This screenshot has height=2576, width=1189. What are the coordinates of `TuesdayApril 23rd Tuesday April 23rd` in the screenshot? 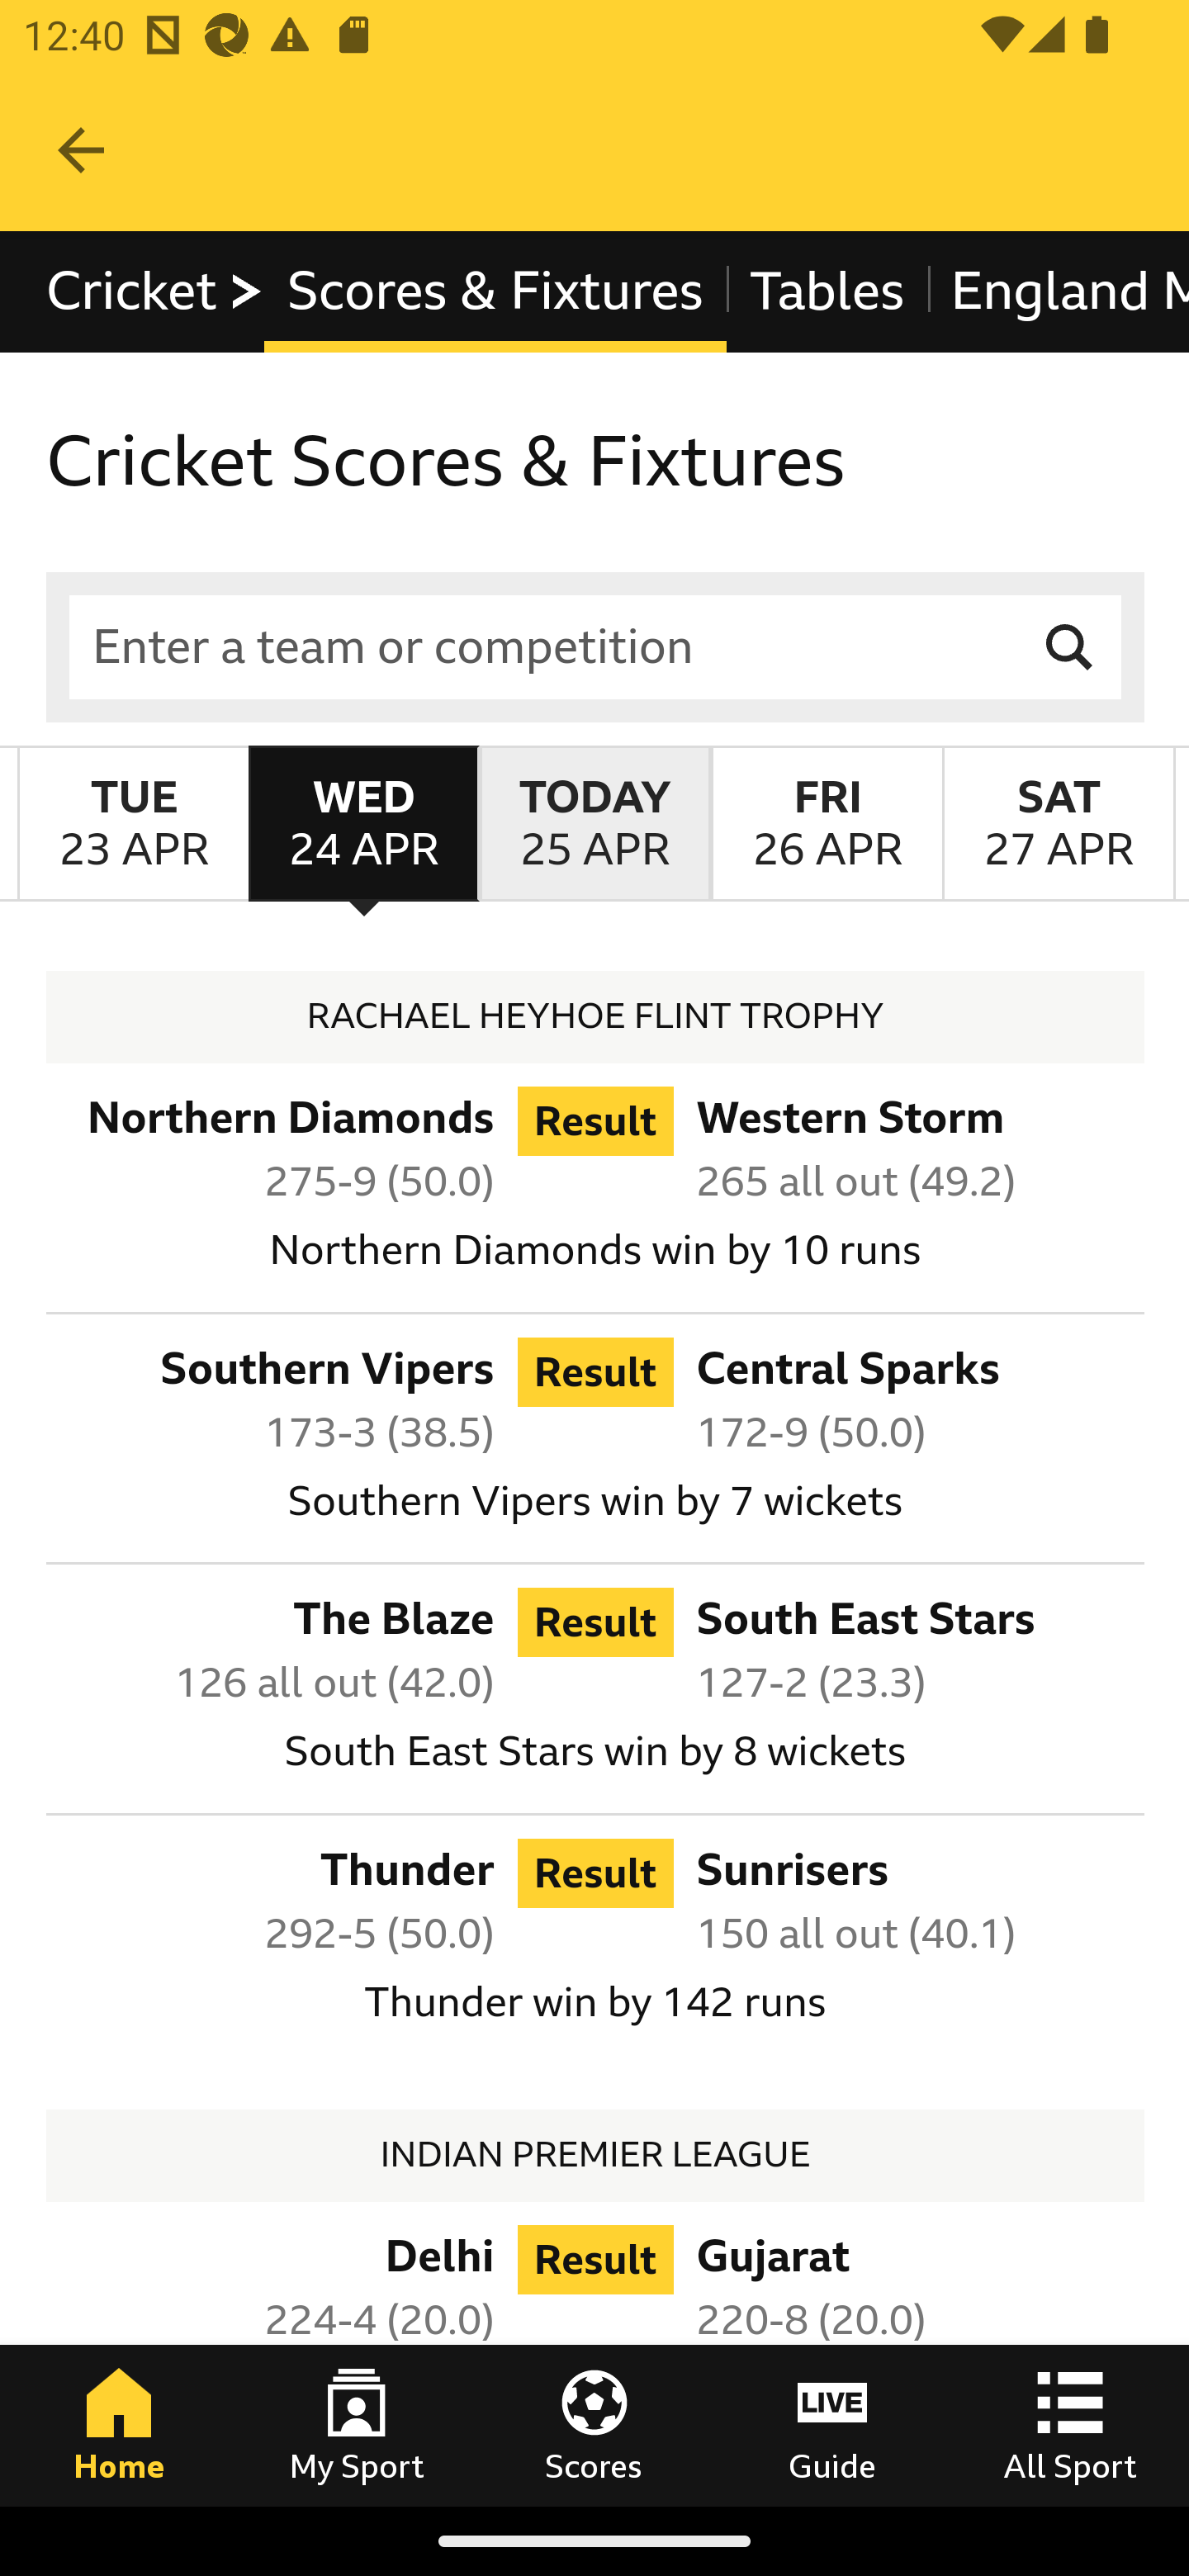 It's located at (134, 822).